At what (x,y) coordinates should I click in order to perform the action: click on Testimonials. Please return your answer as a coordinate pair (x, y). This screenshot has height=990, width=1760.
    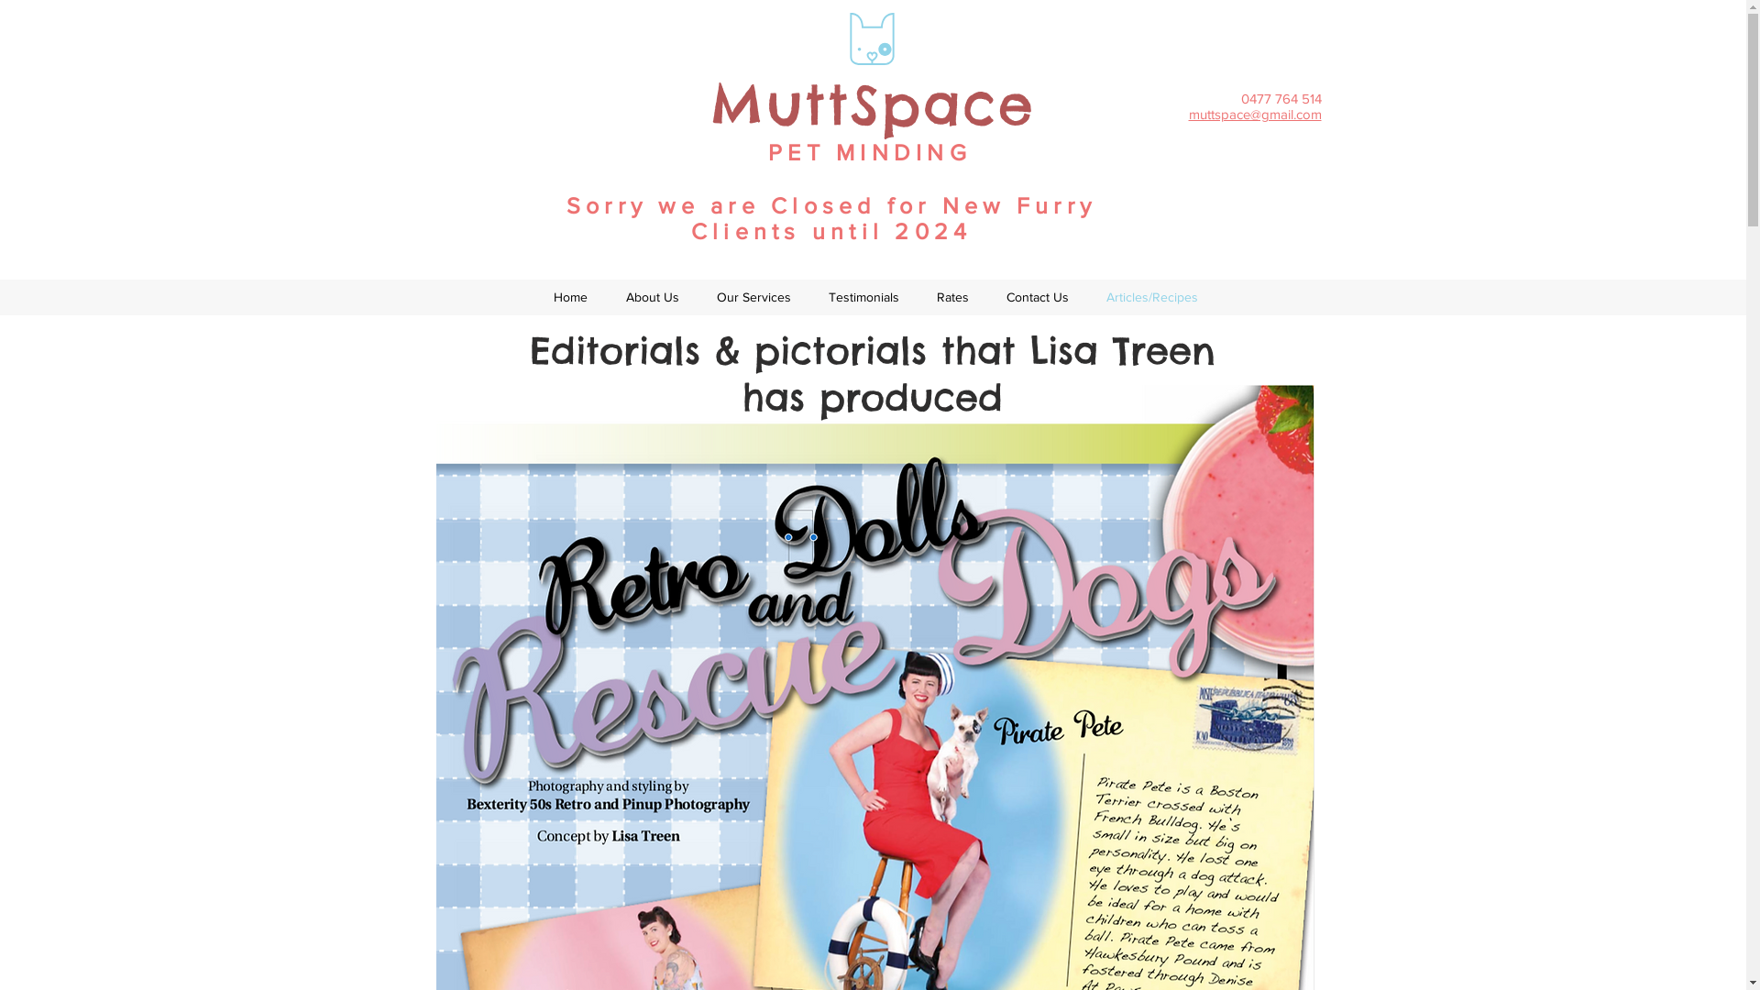
    Looking at the image, I should click on (864, 297).